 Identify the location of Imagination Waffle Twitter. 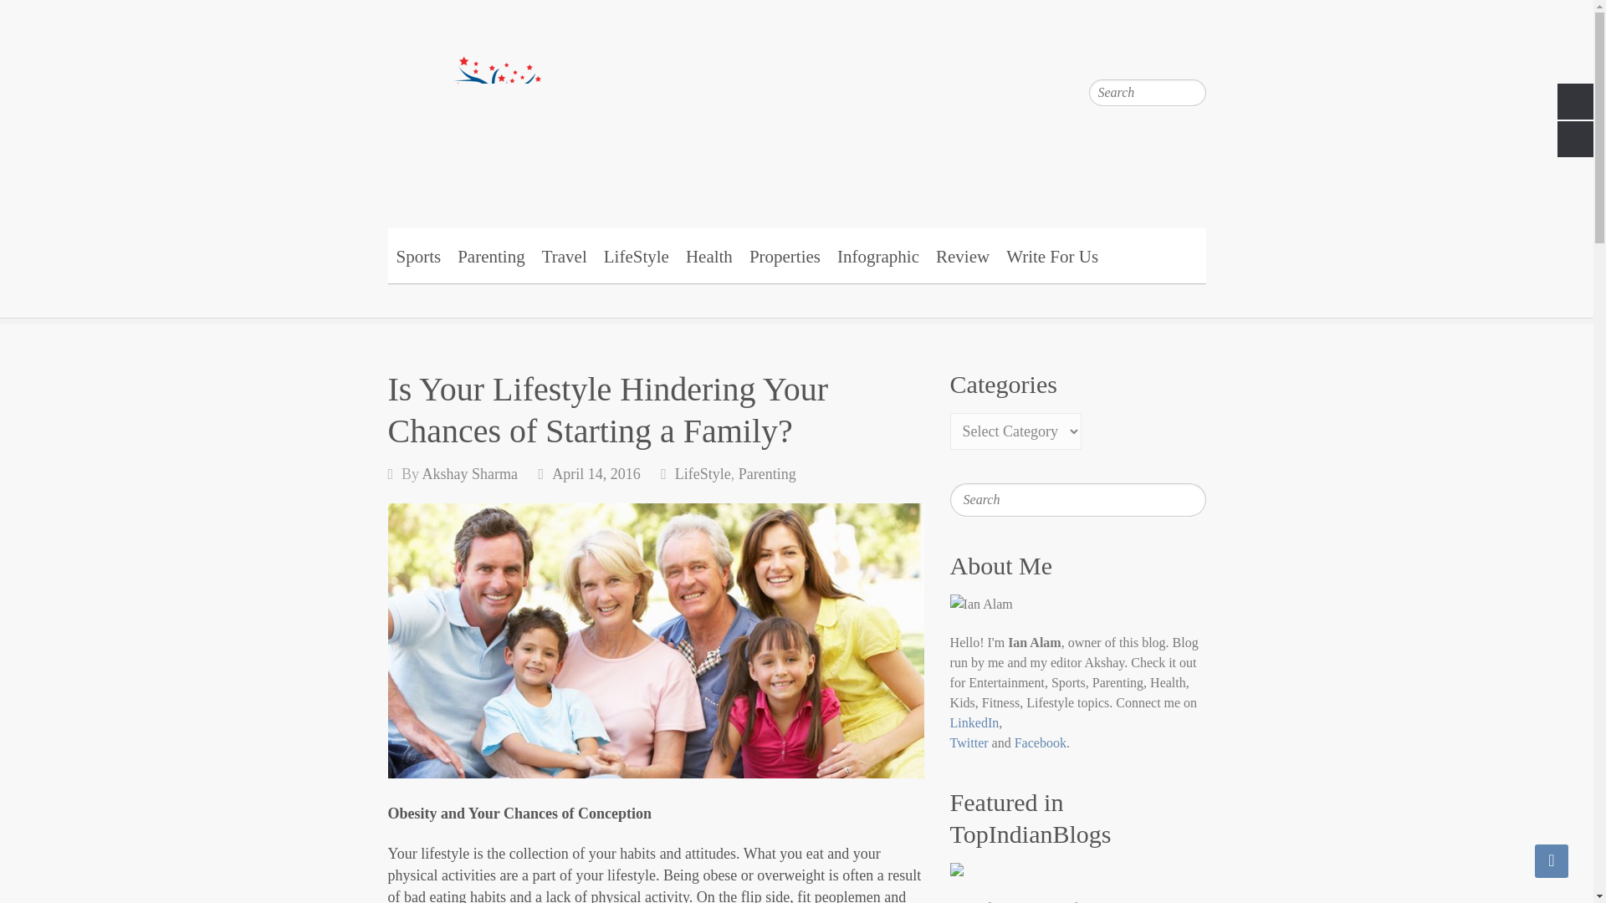
(1193, 50).